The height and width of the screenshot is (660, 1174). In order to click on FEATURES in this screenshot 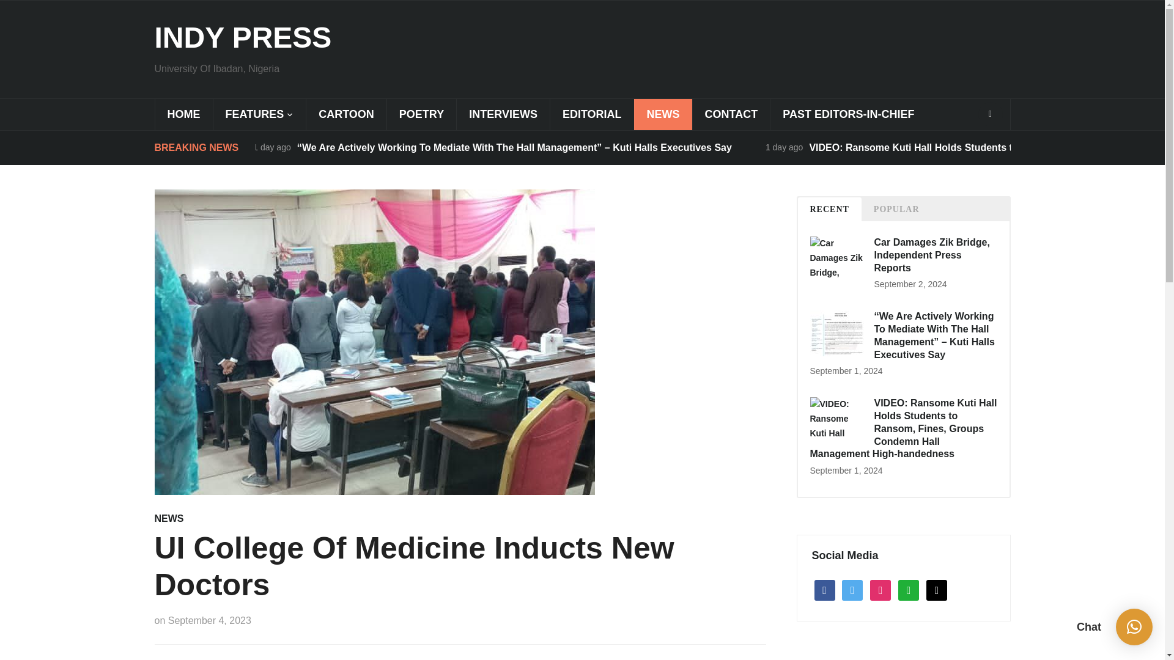, I will do `click(259, 114)`.